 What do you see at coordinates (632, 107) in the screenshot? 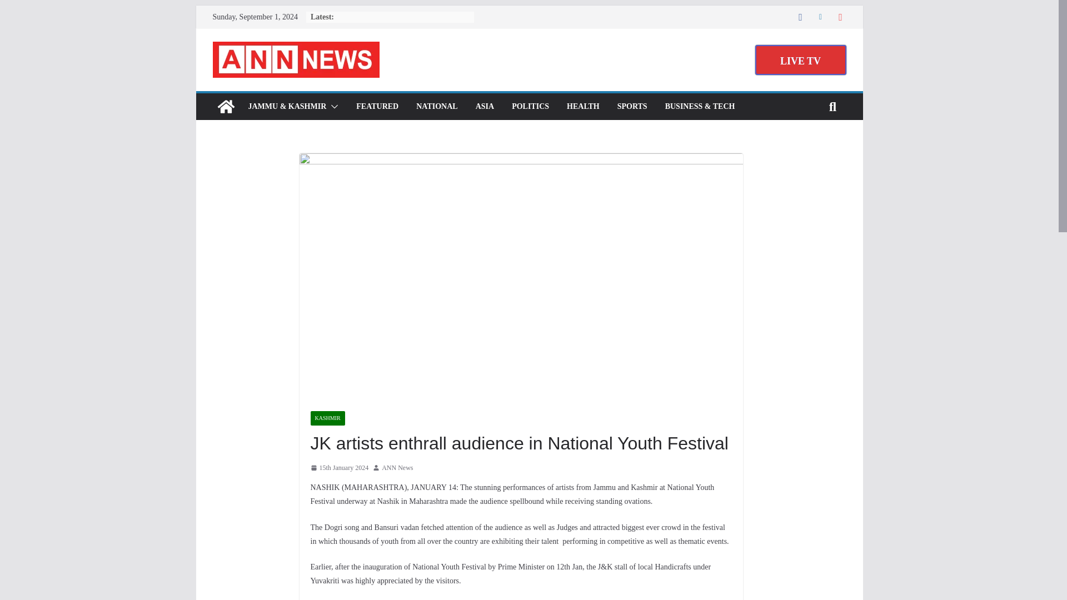
I see `SPORTS` at bounding box center [632, 107].